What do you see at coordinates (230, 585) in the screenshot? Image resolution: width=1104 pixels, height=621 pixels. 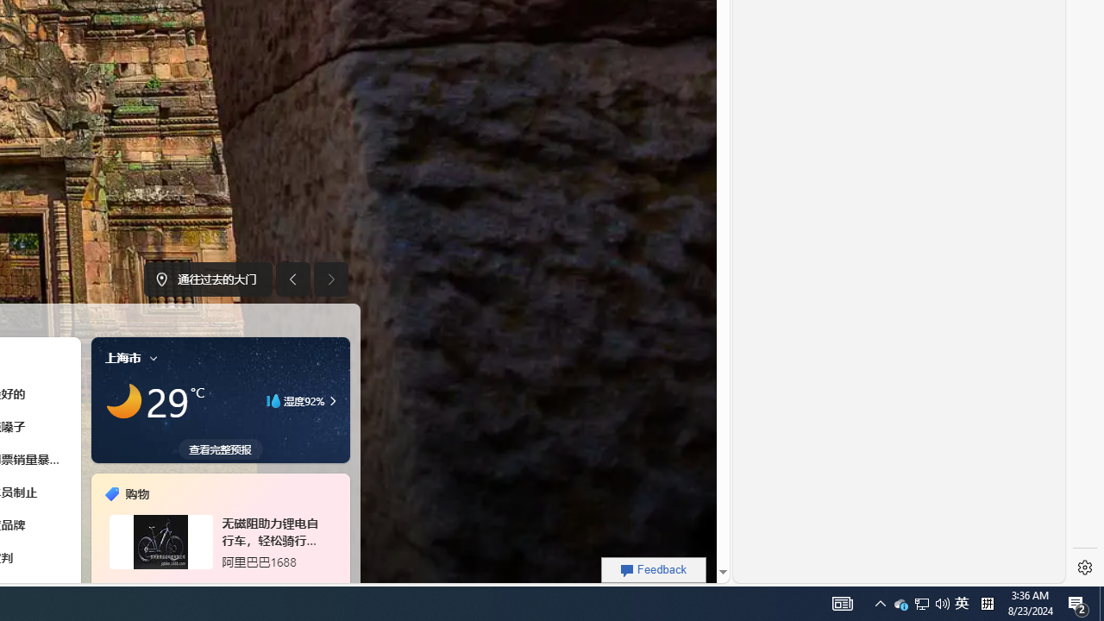 I see `tab-3` at bounding box center [230, 585].